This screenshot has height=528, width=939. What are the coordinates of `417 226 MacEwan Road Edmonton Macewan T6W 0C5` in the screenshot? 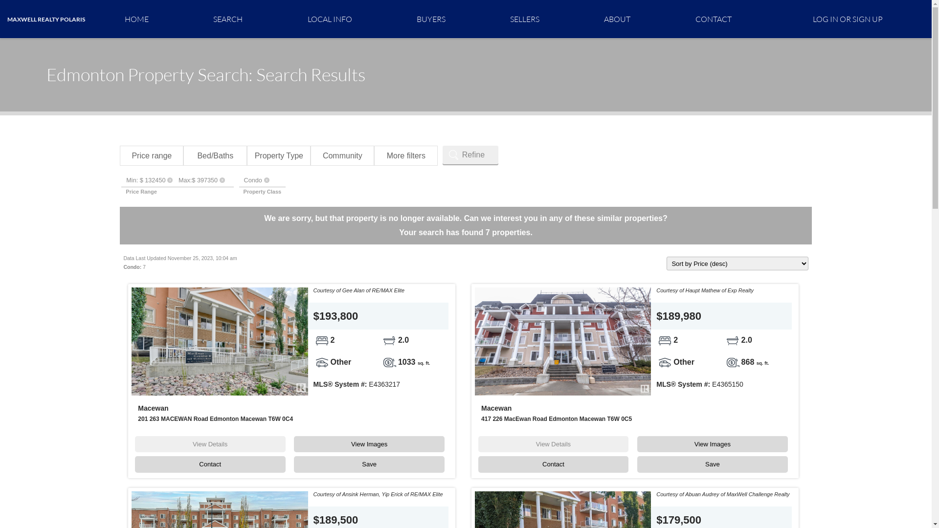 It's located at (557, 419).